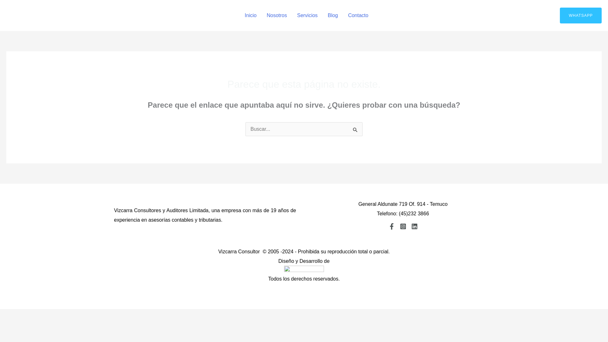 This screenshot has width=608, height=342. Describe the element at coordinates (355, 130) in the screenshot. I see `Buscar` at that location.